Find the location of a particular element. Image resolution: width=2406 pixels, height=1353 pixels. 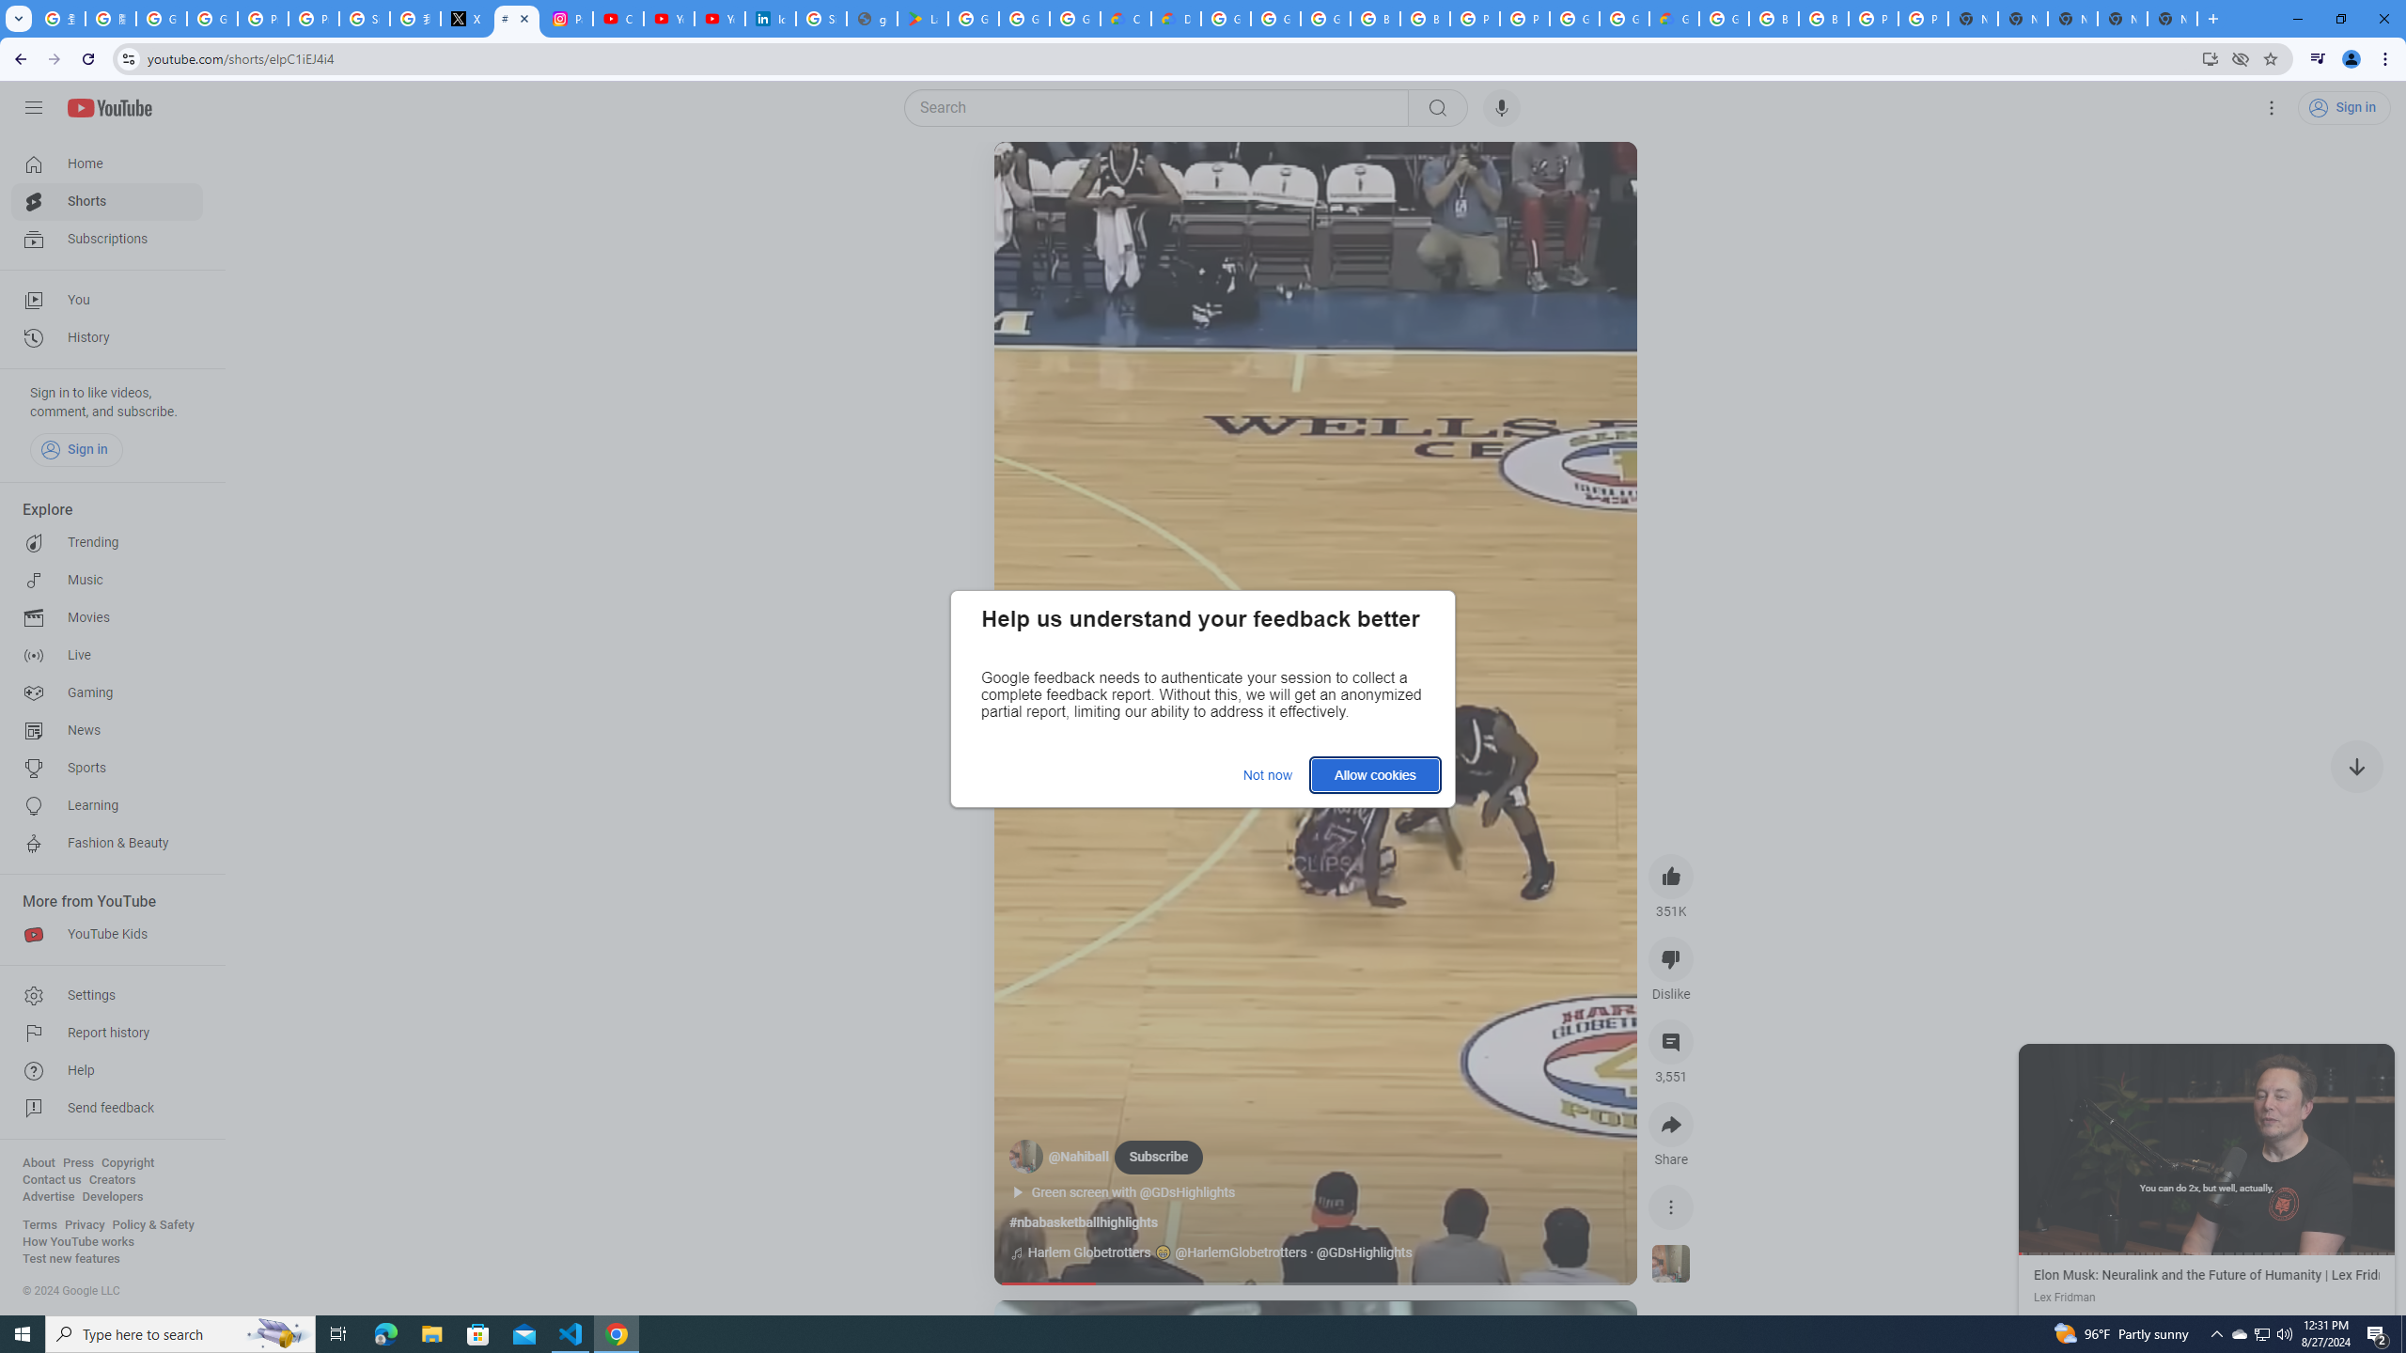

Learning is located at coordinates (107, 806).